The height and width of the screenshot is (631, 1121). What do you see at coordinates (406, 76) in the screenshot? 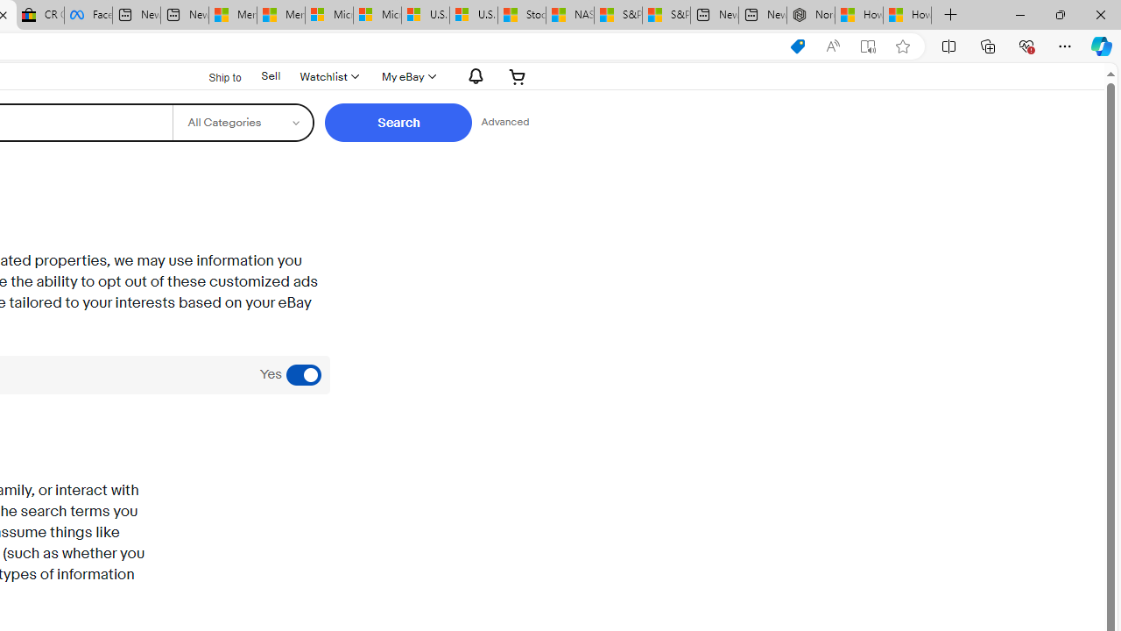
I see `My eBay` at bounding box center [406, 76].